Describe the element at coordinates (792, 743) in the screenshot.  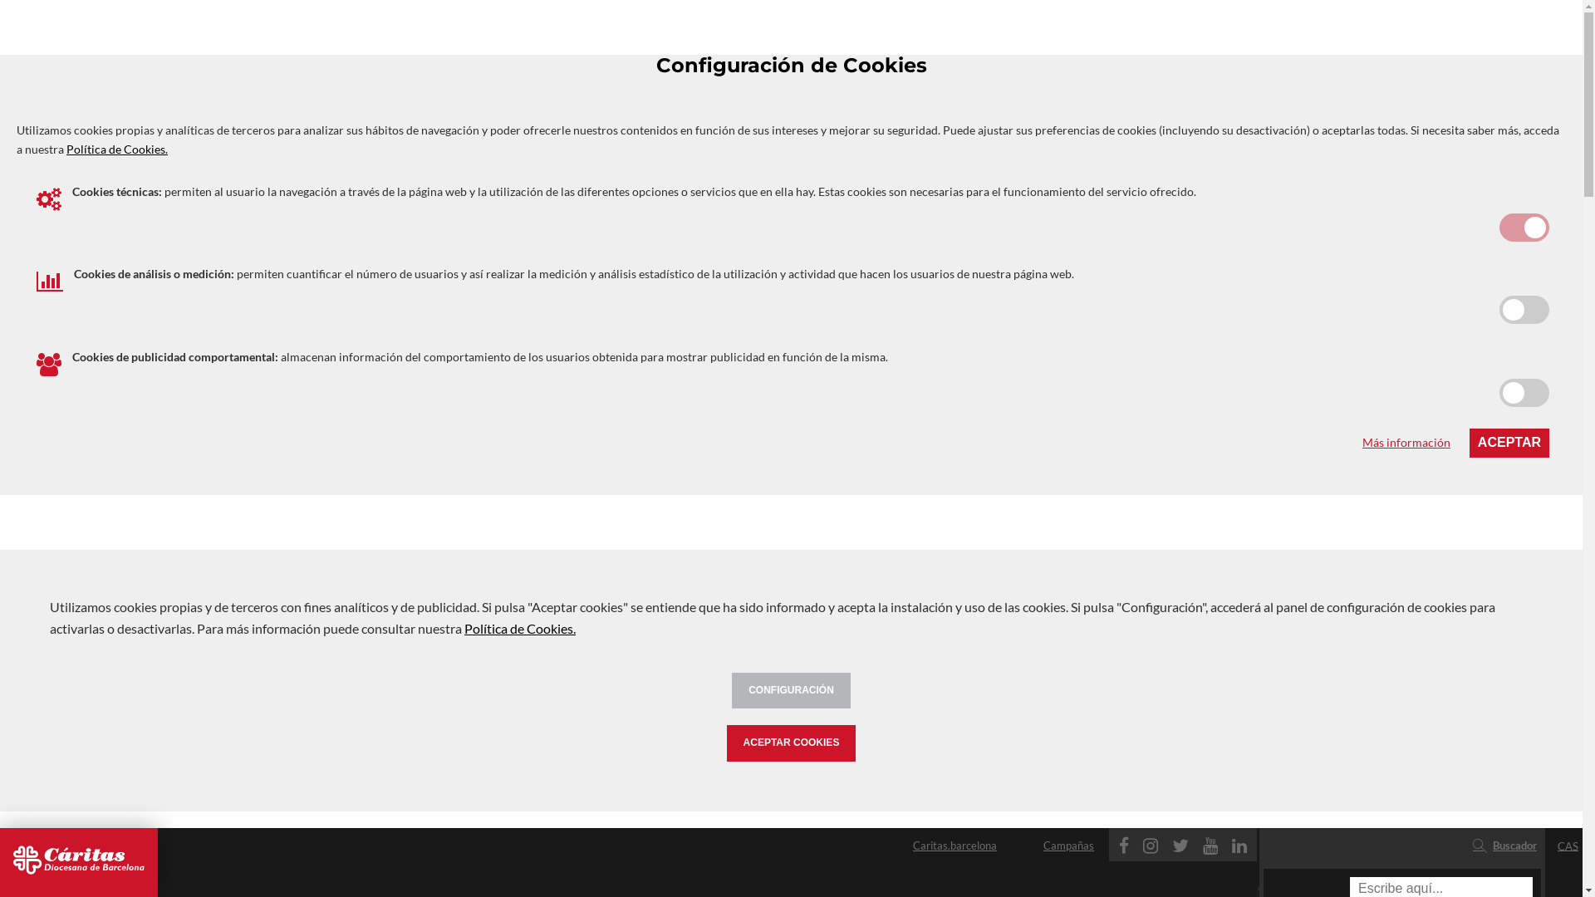
I see `ACEPTAR COOKIES` at that location.